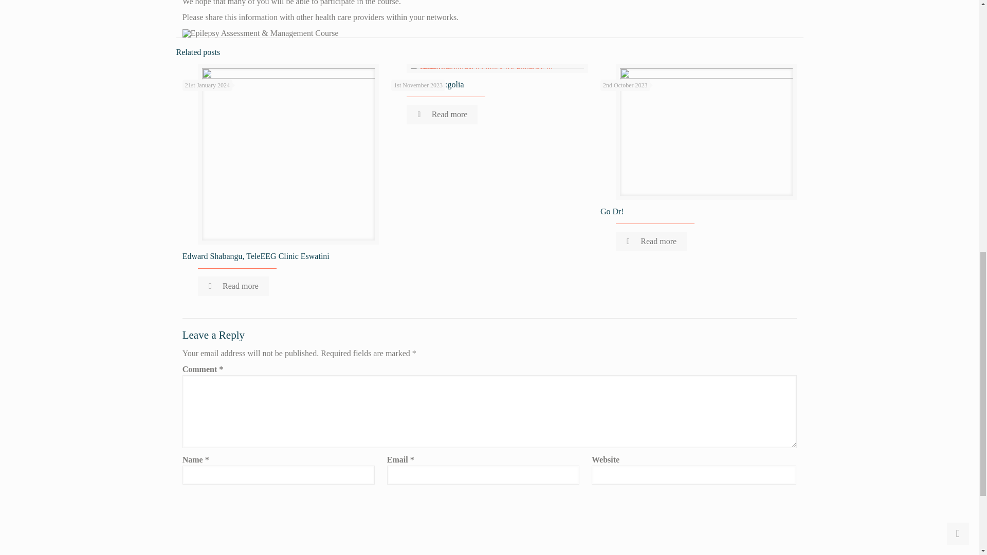  Describe the element at coordinates (651, 242) in the screenshot. I see `Read more` at that location.